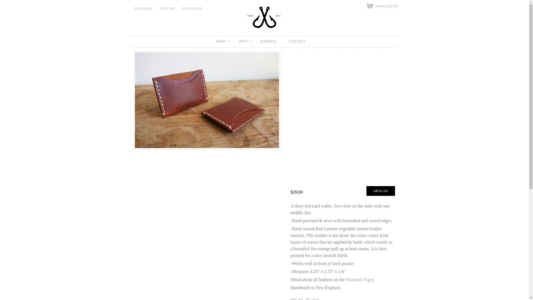  What do you see at coordinates (143, 7) in the screenshot?
I see `FACEBOOK` at bounding box center [143, 7].